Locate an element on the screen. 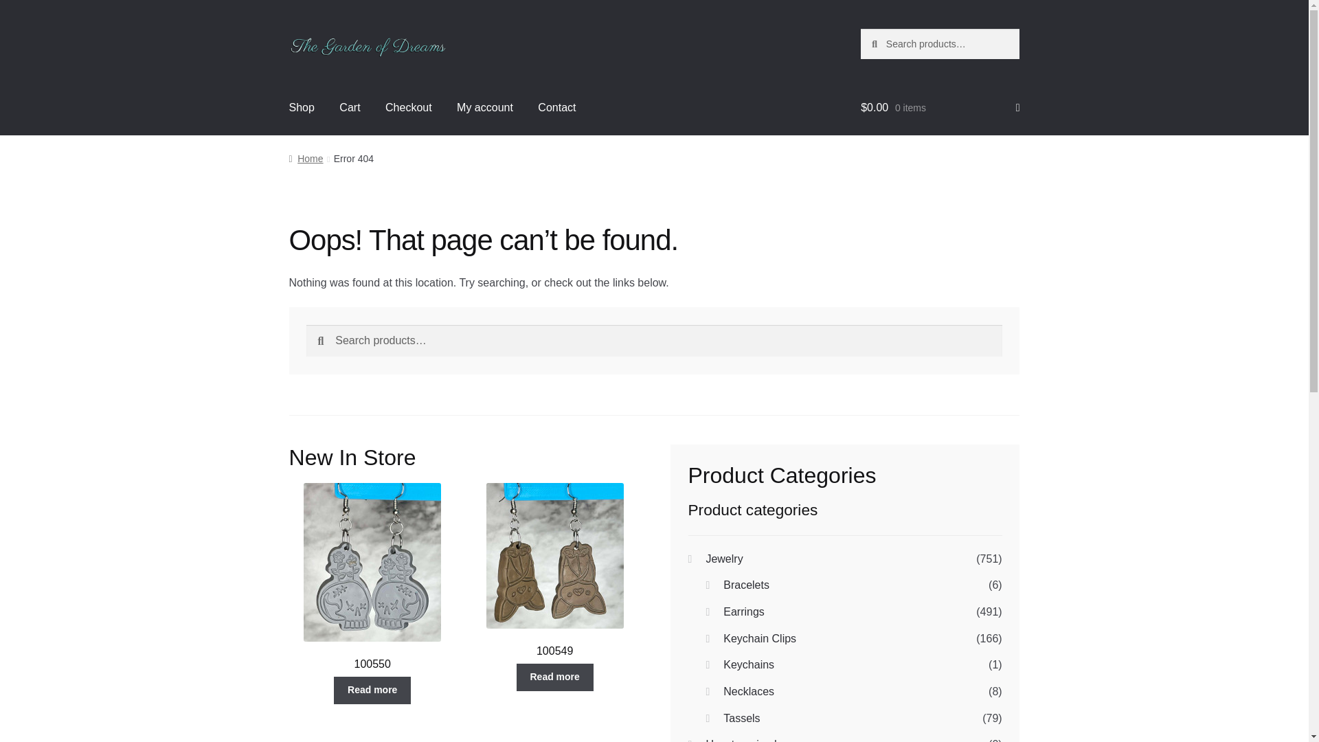 The height and width of the screenshot is (742, 1319). Contact is located at coordinates (556, 107).